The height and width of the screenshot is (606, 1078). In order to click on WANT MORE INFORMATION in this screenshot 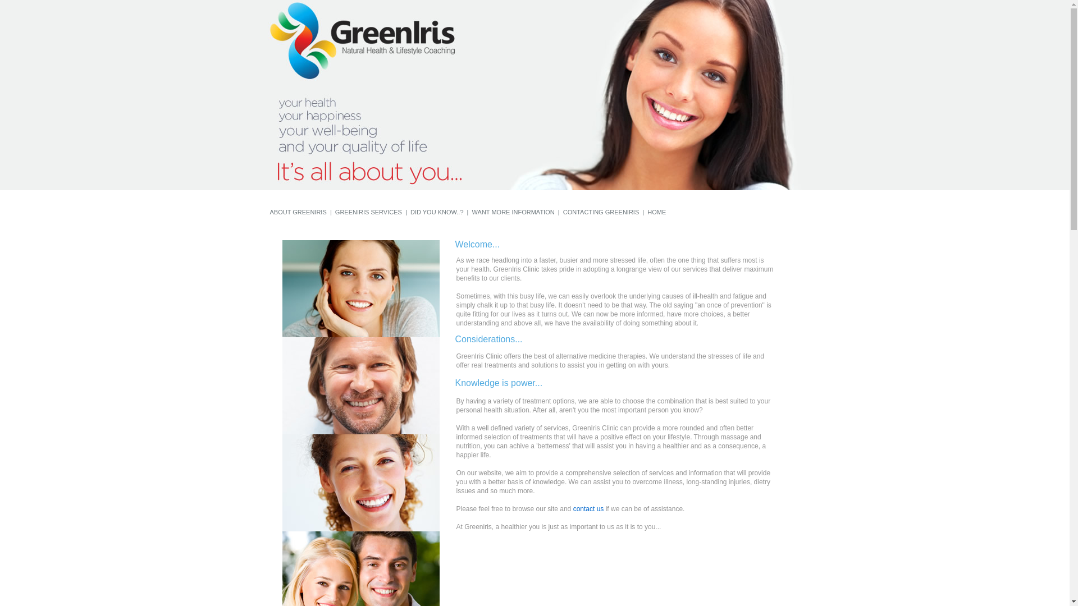, I will do `click(513, 212)`.